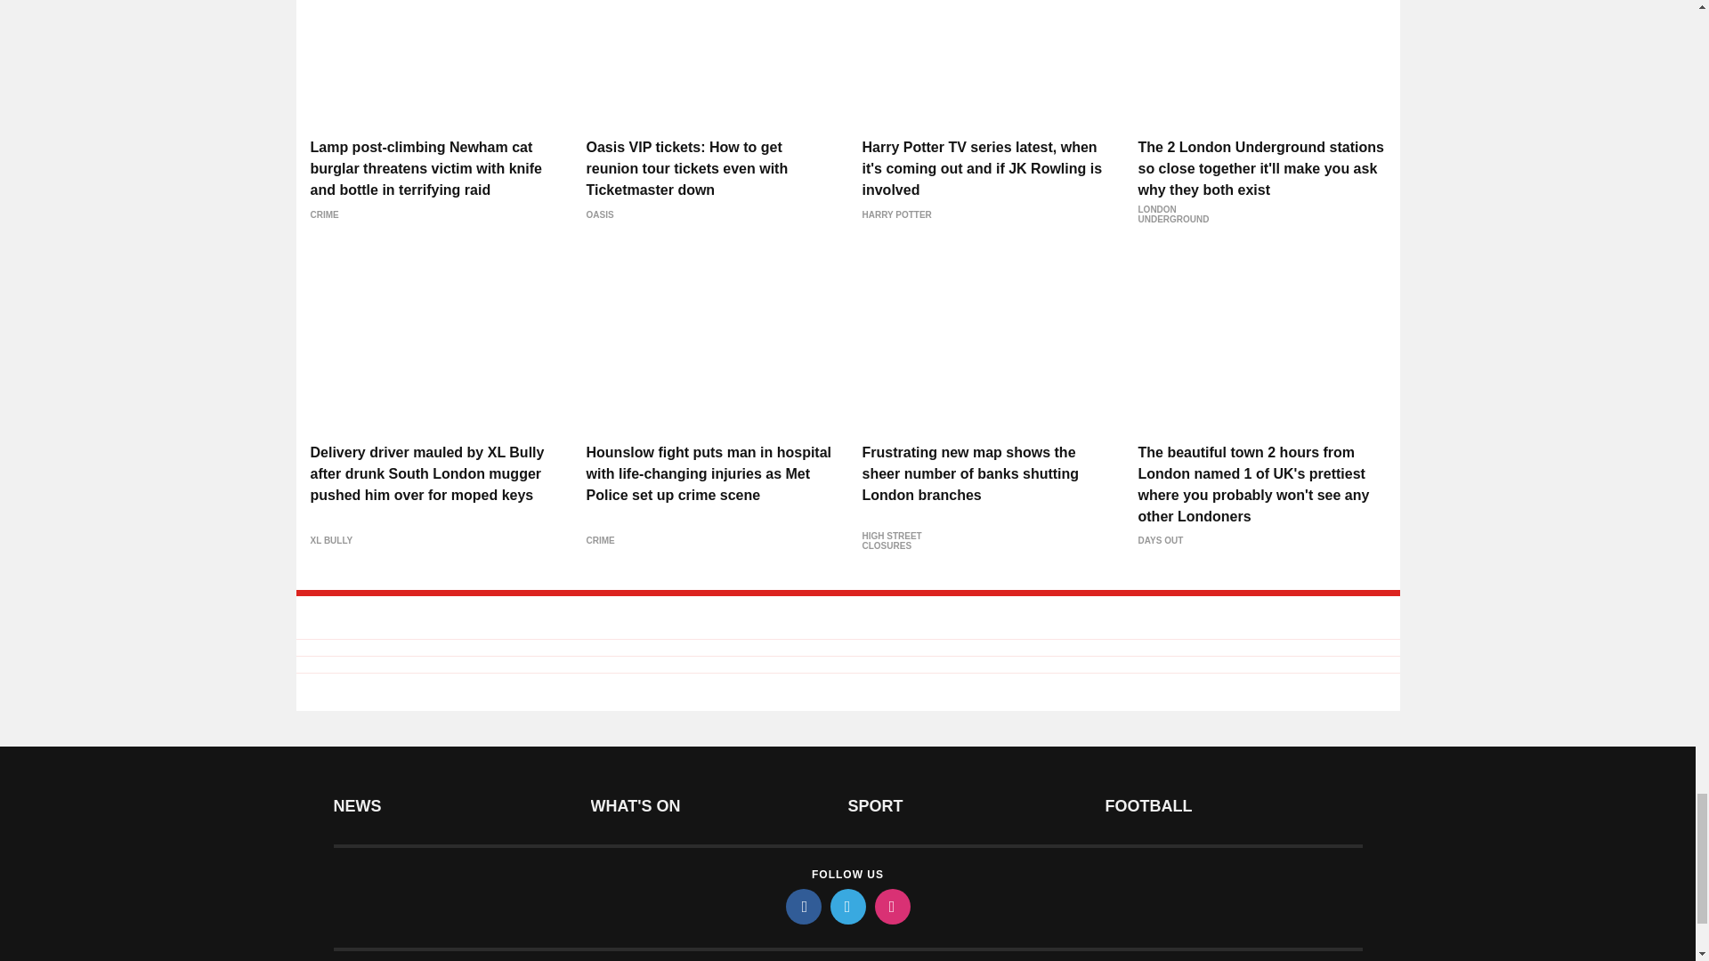 This screenshot has width=1709, height=961. Describe the element at coordinates (846, 906) in the screenshot. I see `twitter` at that location.